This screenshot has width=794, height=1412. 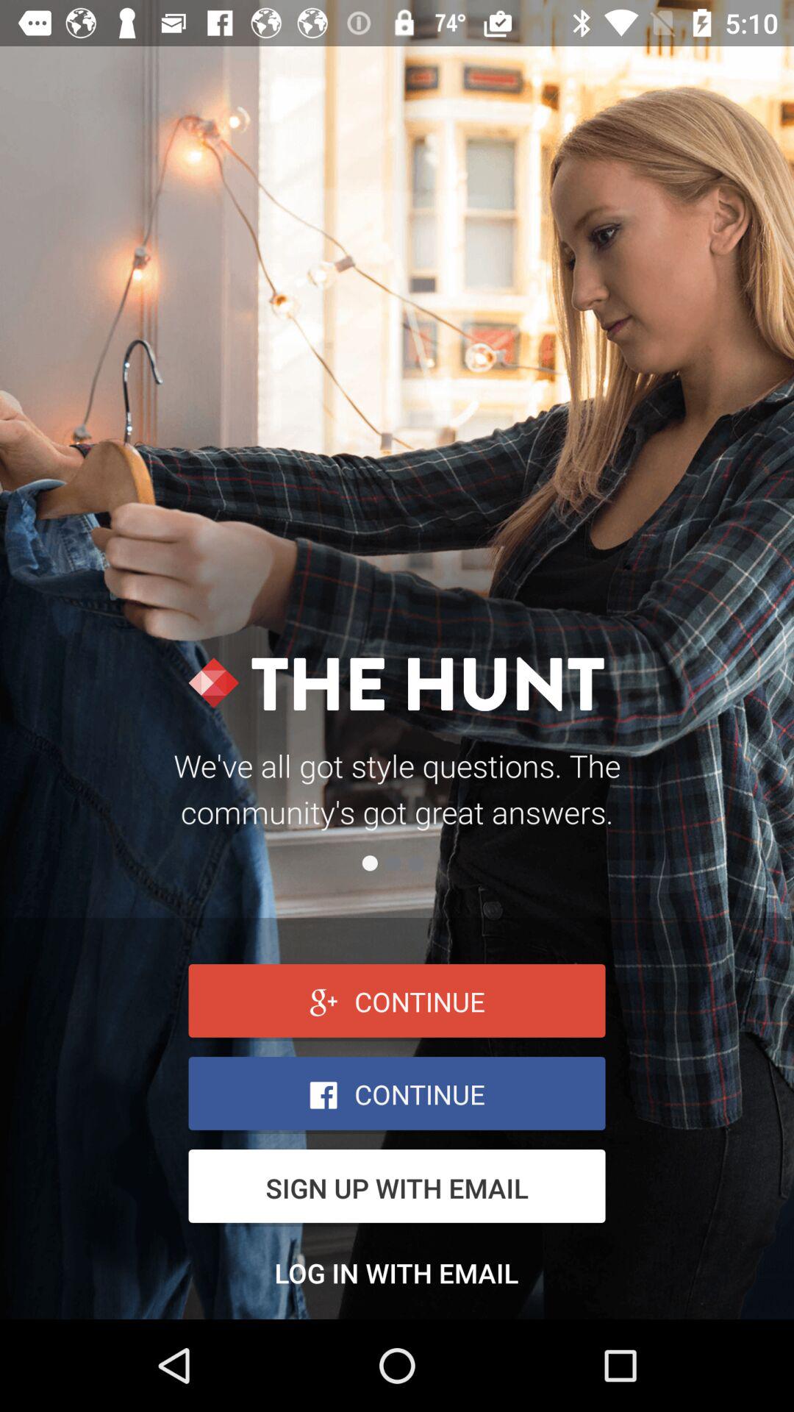 I want to click on the button is used to continue bar, so click(x=397, y=1096).